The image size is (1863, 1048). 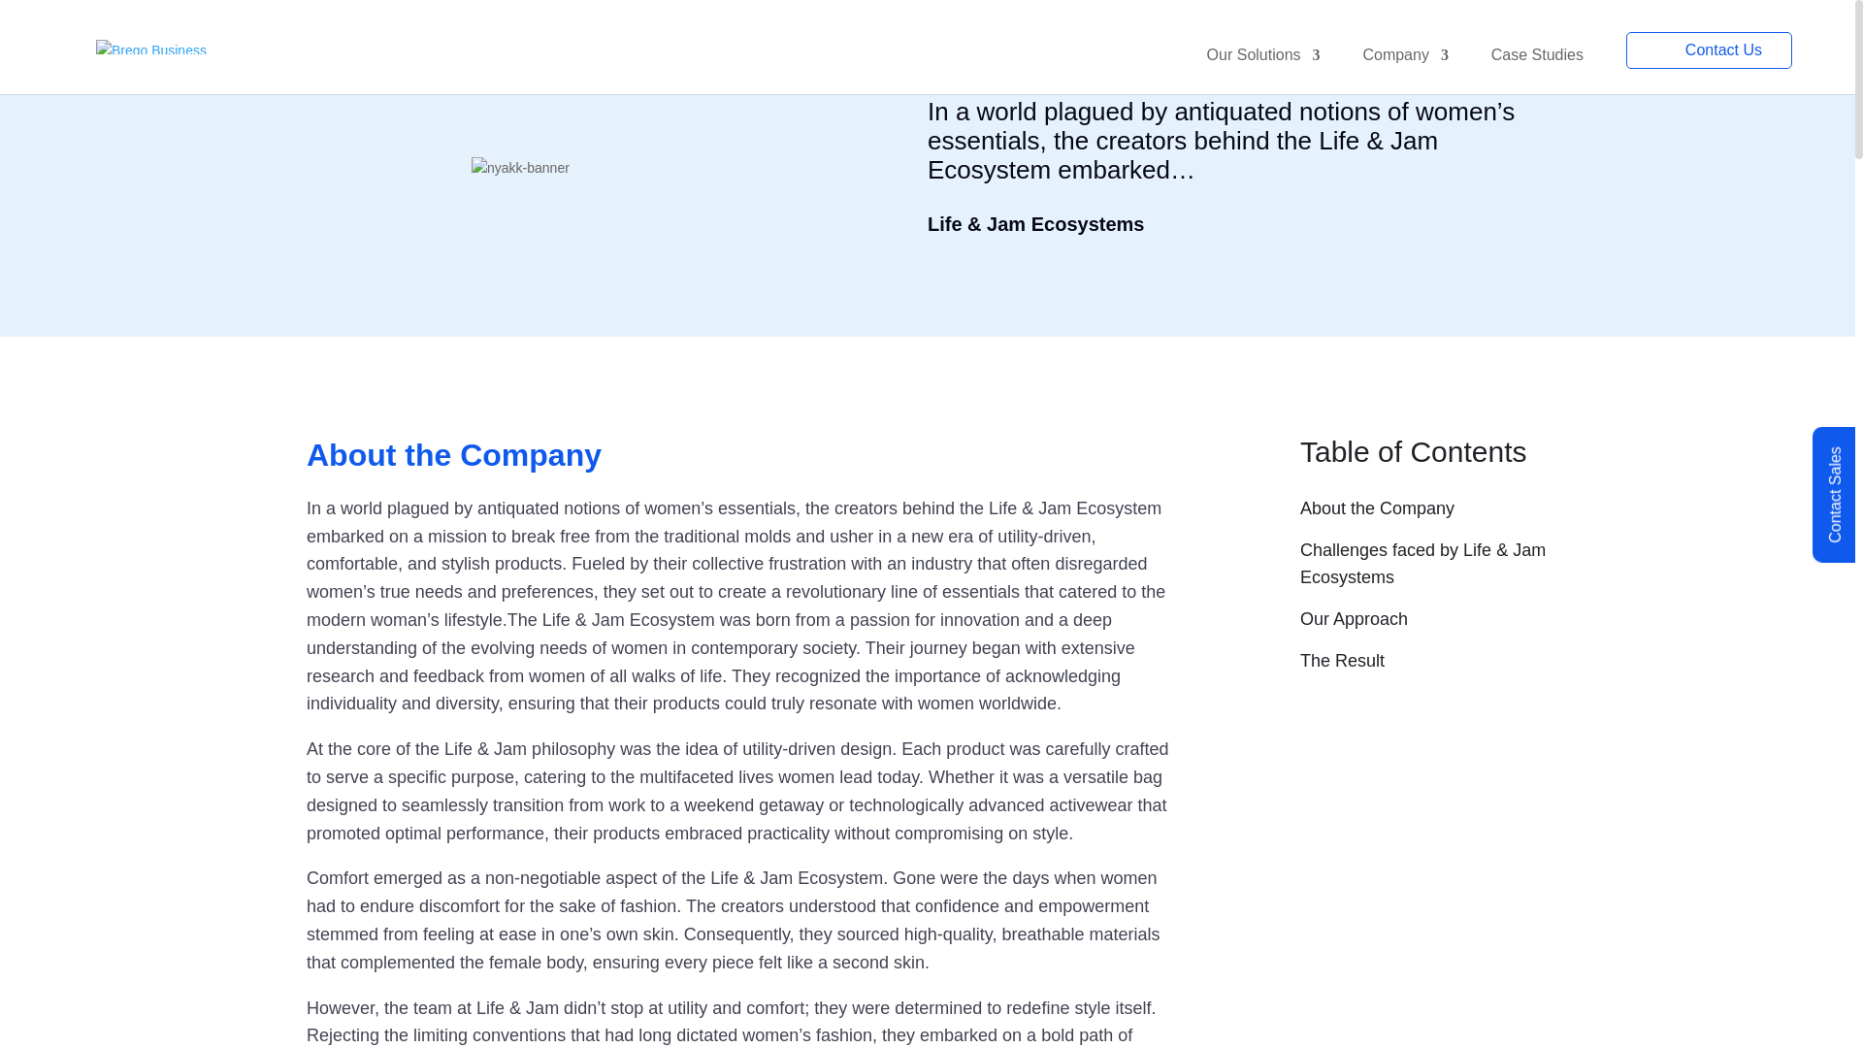 What do you see at coordinates (1537, 71) in the screenshot?
I see `Case Studies` at bounding box center [1537, 71].